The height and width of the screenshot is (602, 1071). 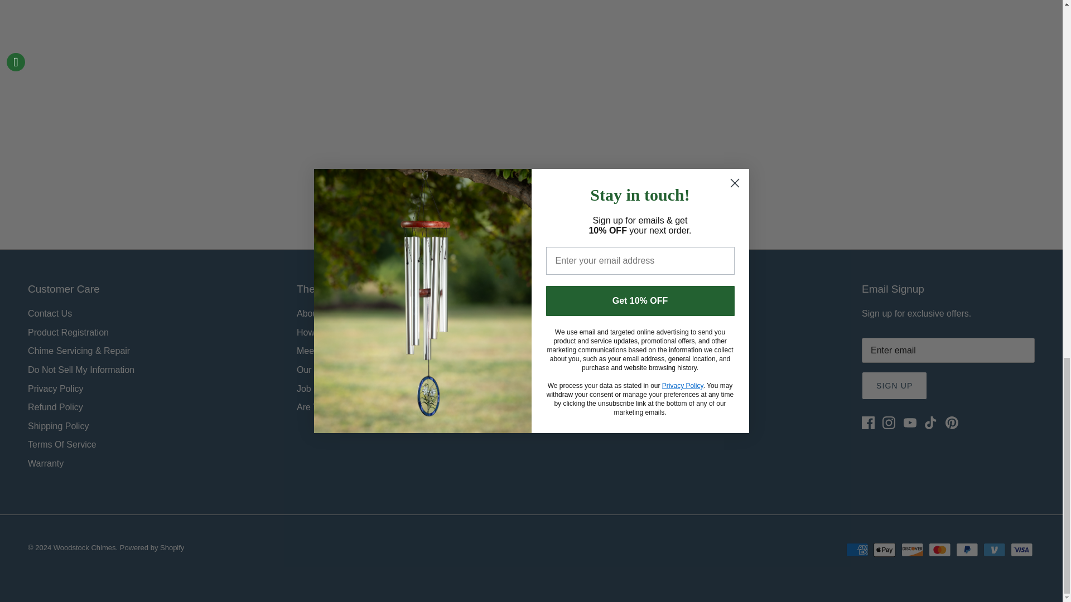 What do you see at coordinates (910, 423) in the screenshot?
I see `Youtube` at bounding box center [910, 423].